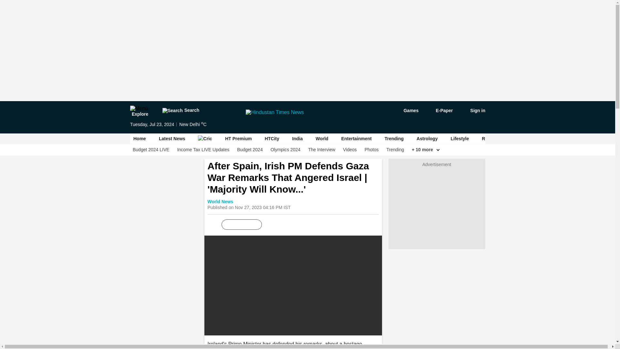 This screenshot has width=620, height=349. What do you see at coordinates (350, 150) in the screenshot?
I see `Videos` at bounding box center [350, 150].